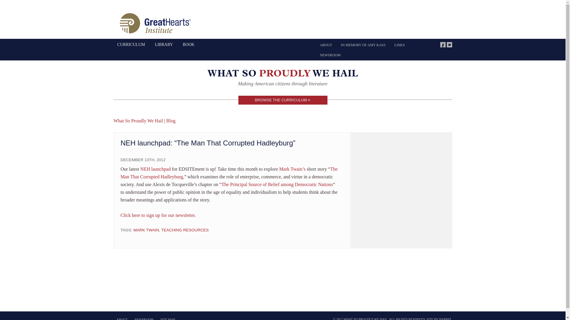  What do you see at coordinates (325, 45) in the screenshot?
I see `ABOUT` at bounding box center [325, 45].